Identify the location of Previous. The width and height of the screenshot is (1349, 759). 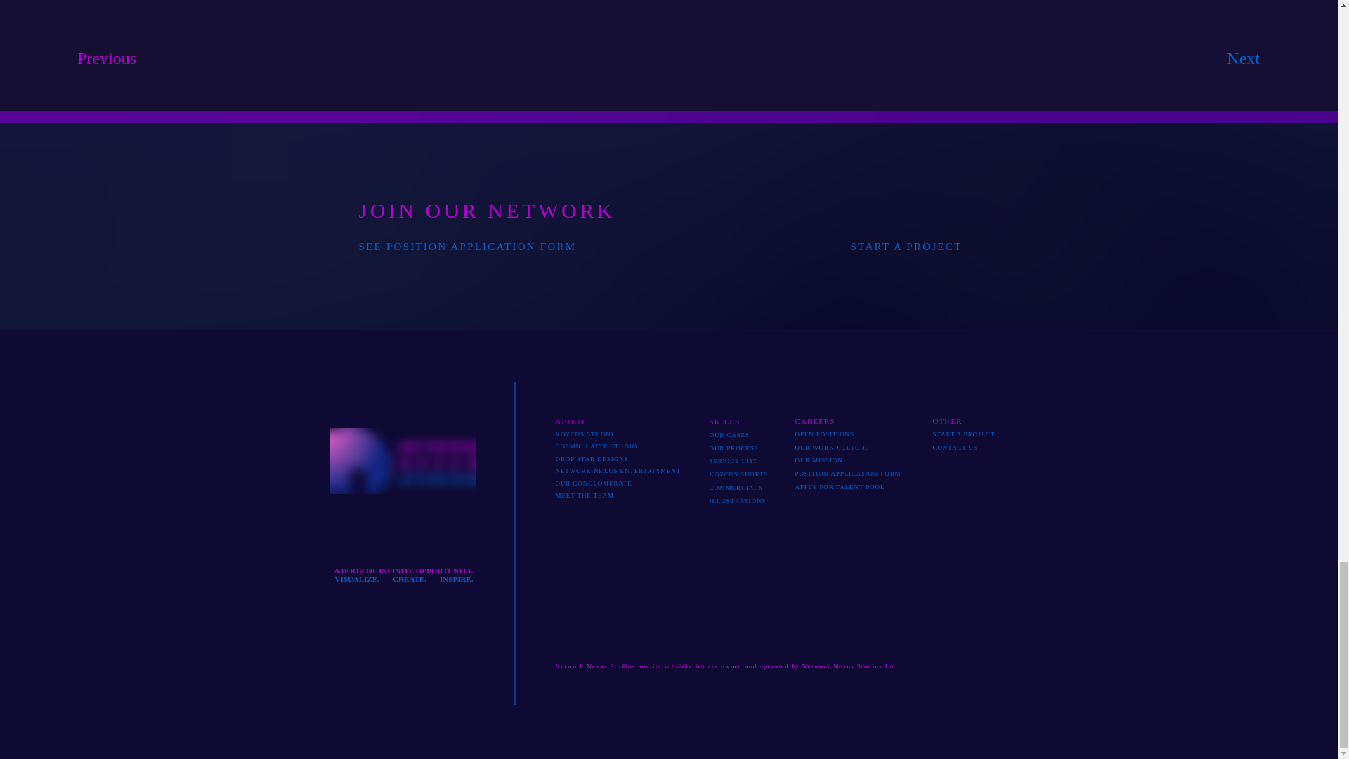
(103, 58).